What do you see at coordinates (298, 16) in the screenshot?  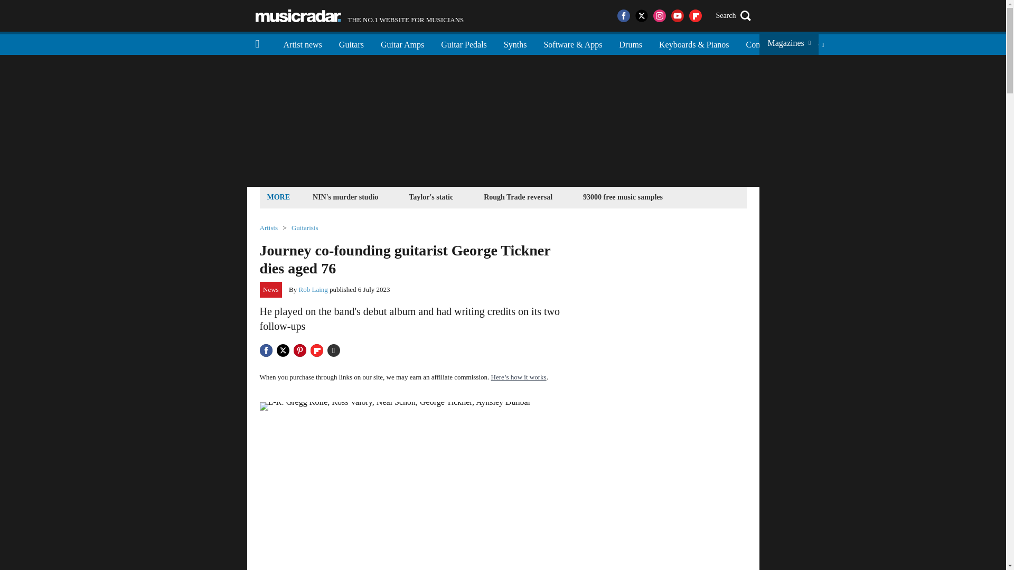 I see `Music Radar` at bounding box center [298, 16].